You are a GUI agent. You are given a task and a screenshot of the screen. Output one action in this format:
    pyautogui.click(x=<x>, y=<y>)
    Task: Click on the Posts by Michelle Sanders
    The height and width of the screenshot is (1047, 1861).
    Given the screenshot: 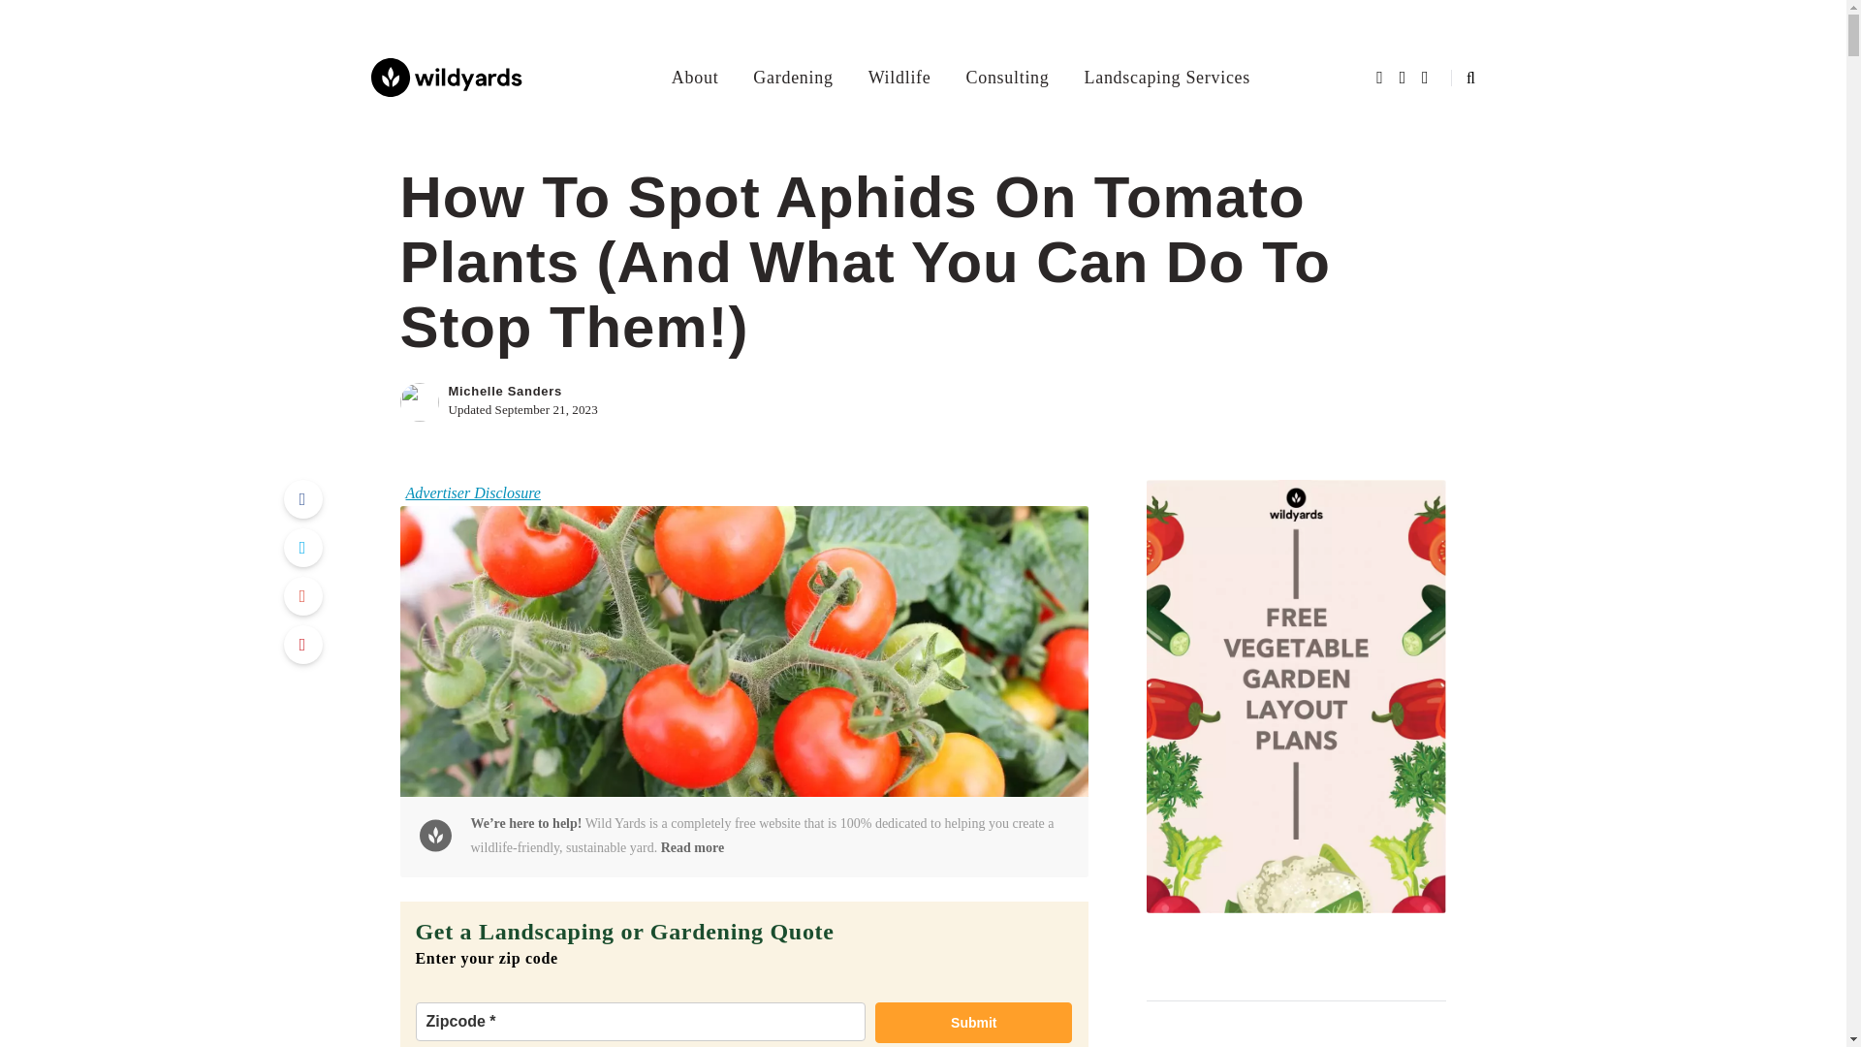 What is the action you would take?
    pyautogui.click(x=504, y=392)
    